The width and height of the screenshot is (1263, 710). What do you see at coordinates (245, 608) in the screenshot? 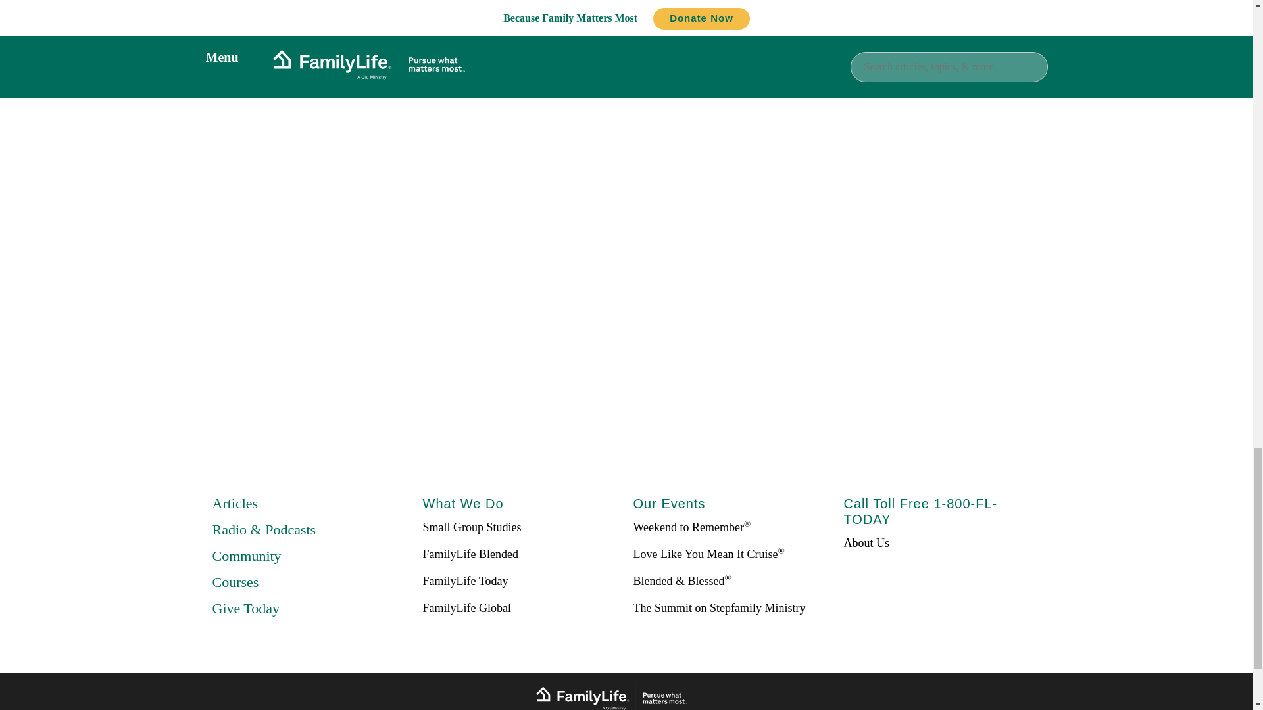
I see `Give Today` at bounding box center [245, 608].